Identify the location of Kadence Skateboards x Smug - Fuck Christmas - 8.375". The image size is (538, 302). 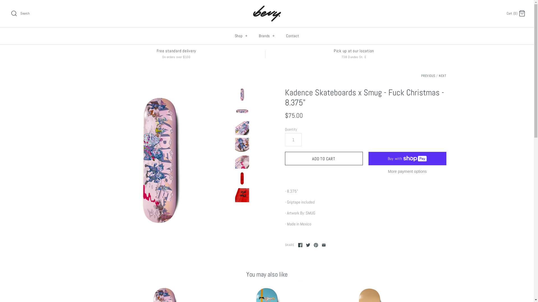
(242, 111).